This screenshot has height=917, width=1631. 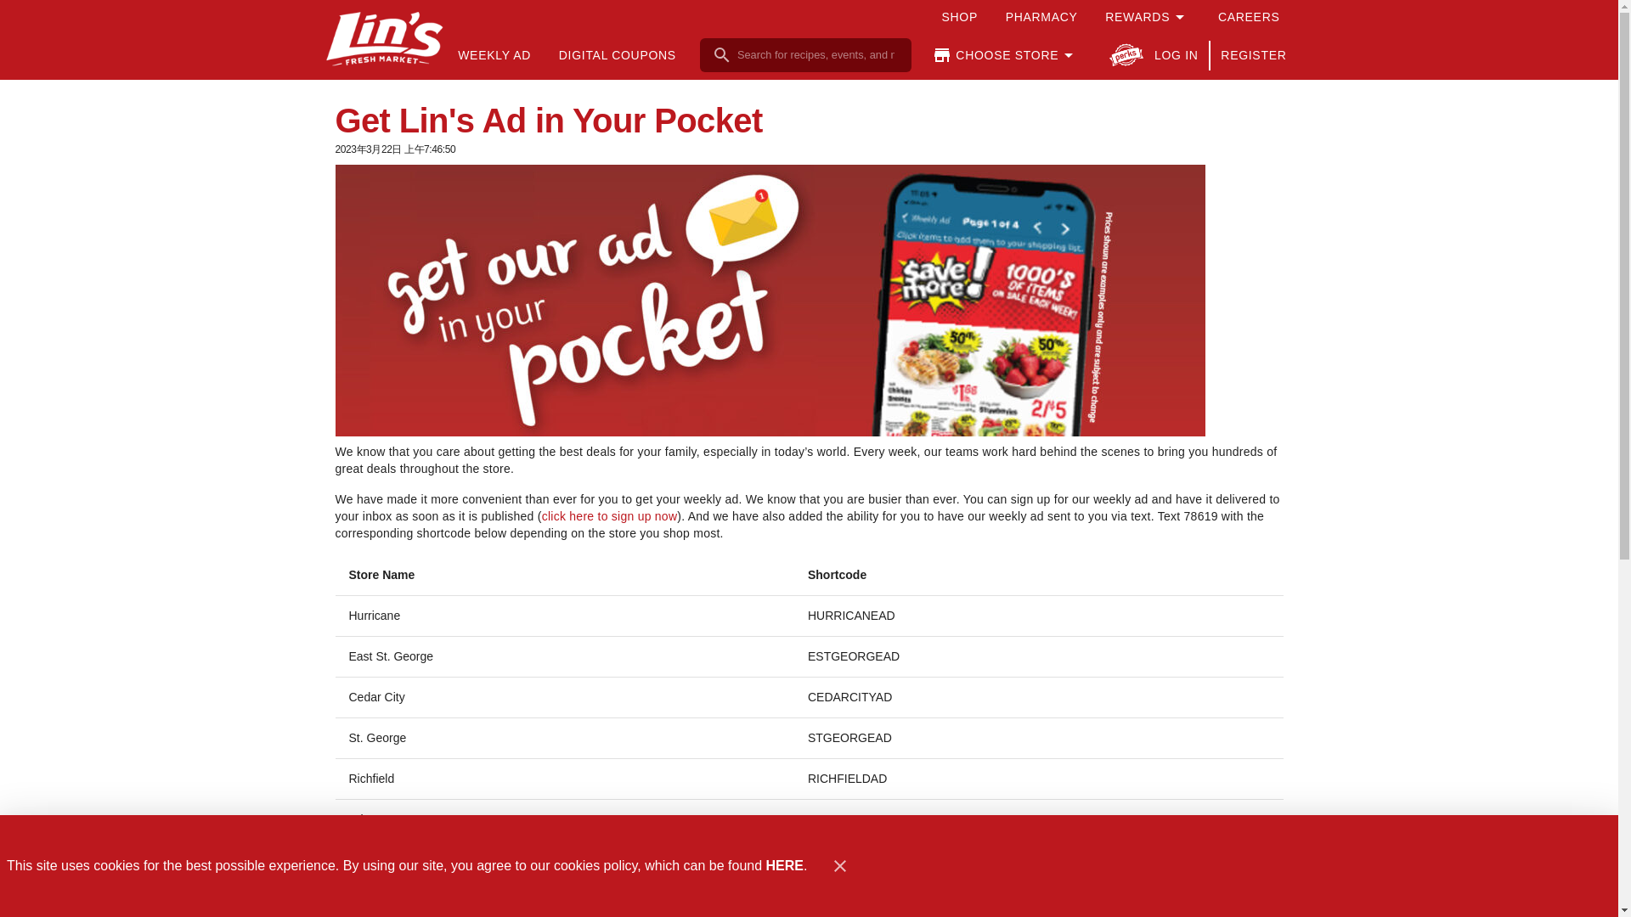 What do you see at coordinates (1148, 17) in the screenshot?
I see `REWARDS` at bounding box center [1148, 17].